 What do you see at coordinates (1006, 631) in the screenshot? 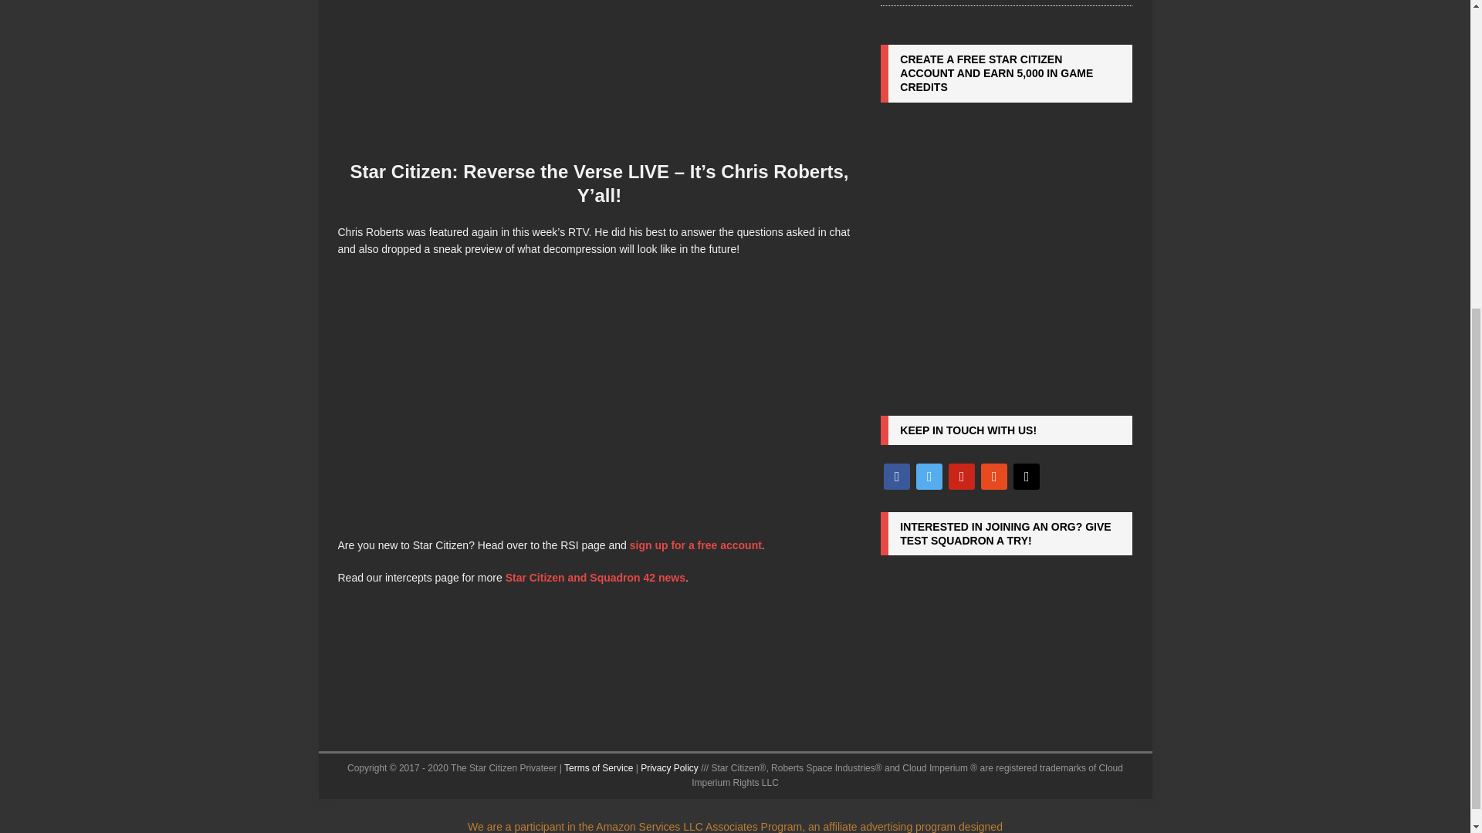
I see `Join TEST Squadron!` at bounding box center [1006, 631].